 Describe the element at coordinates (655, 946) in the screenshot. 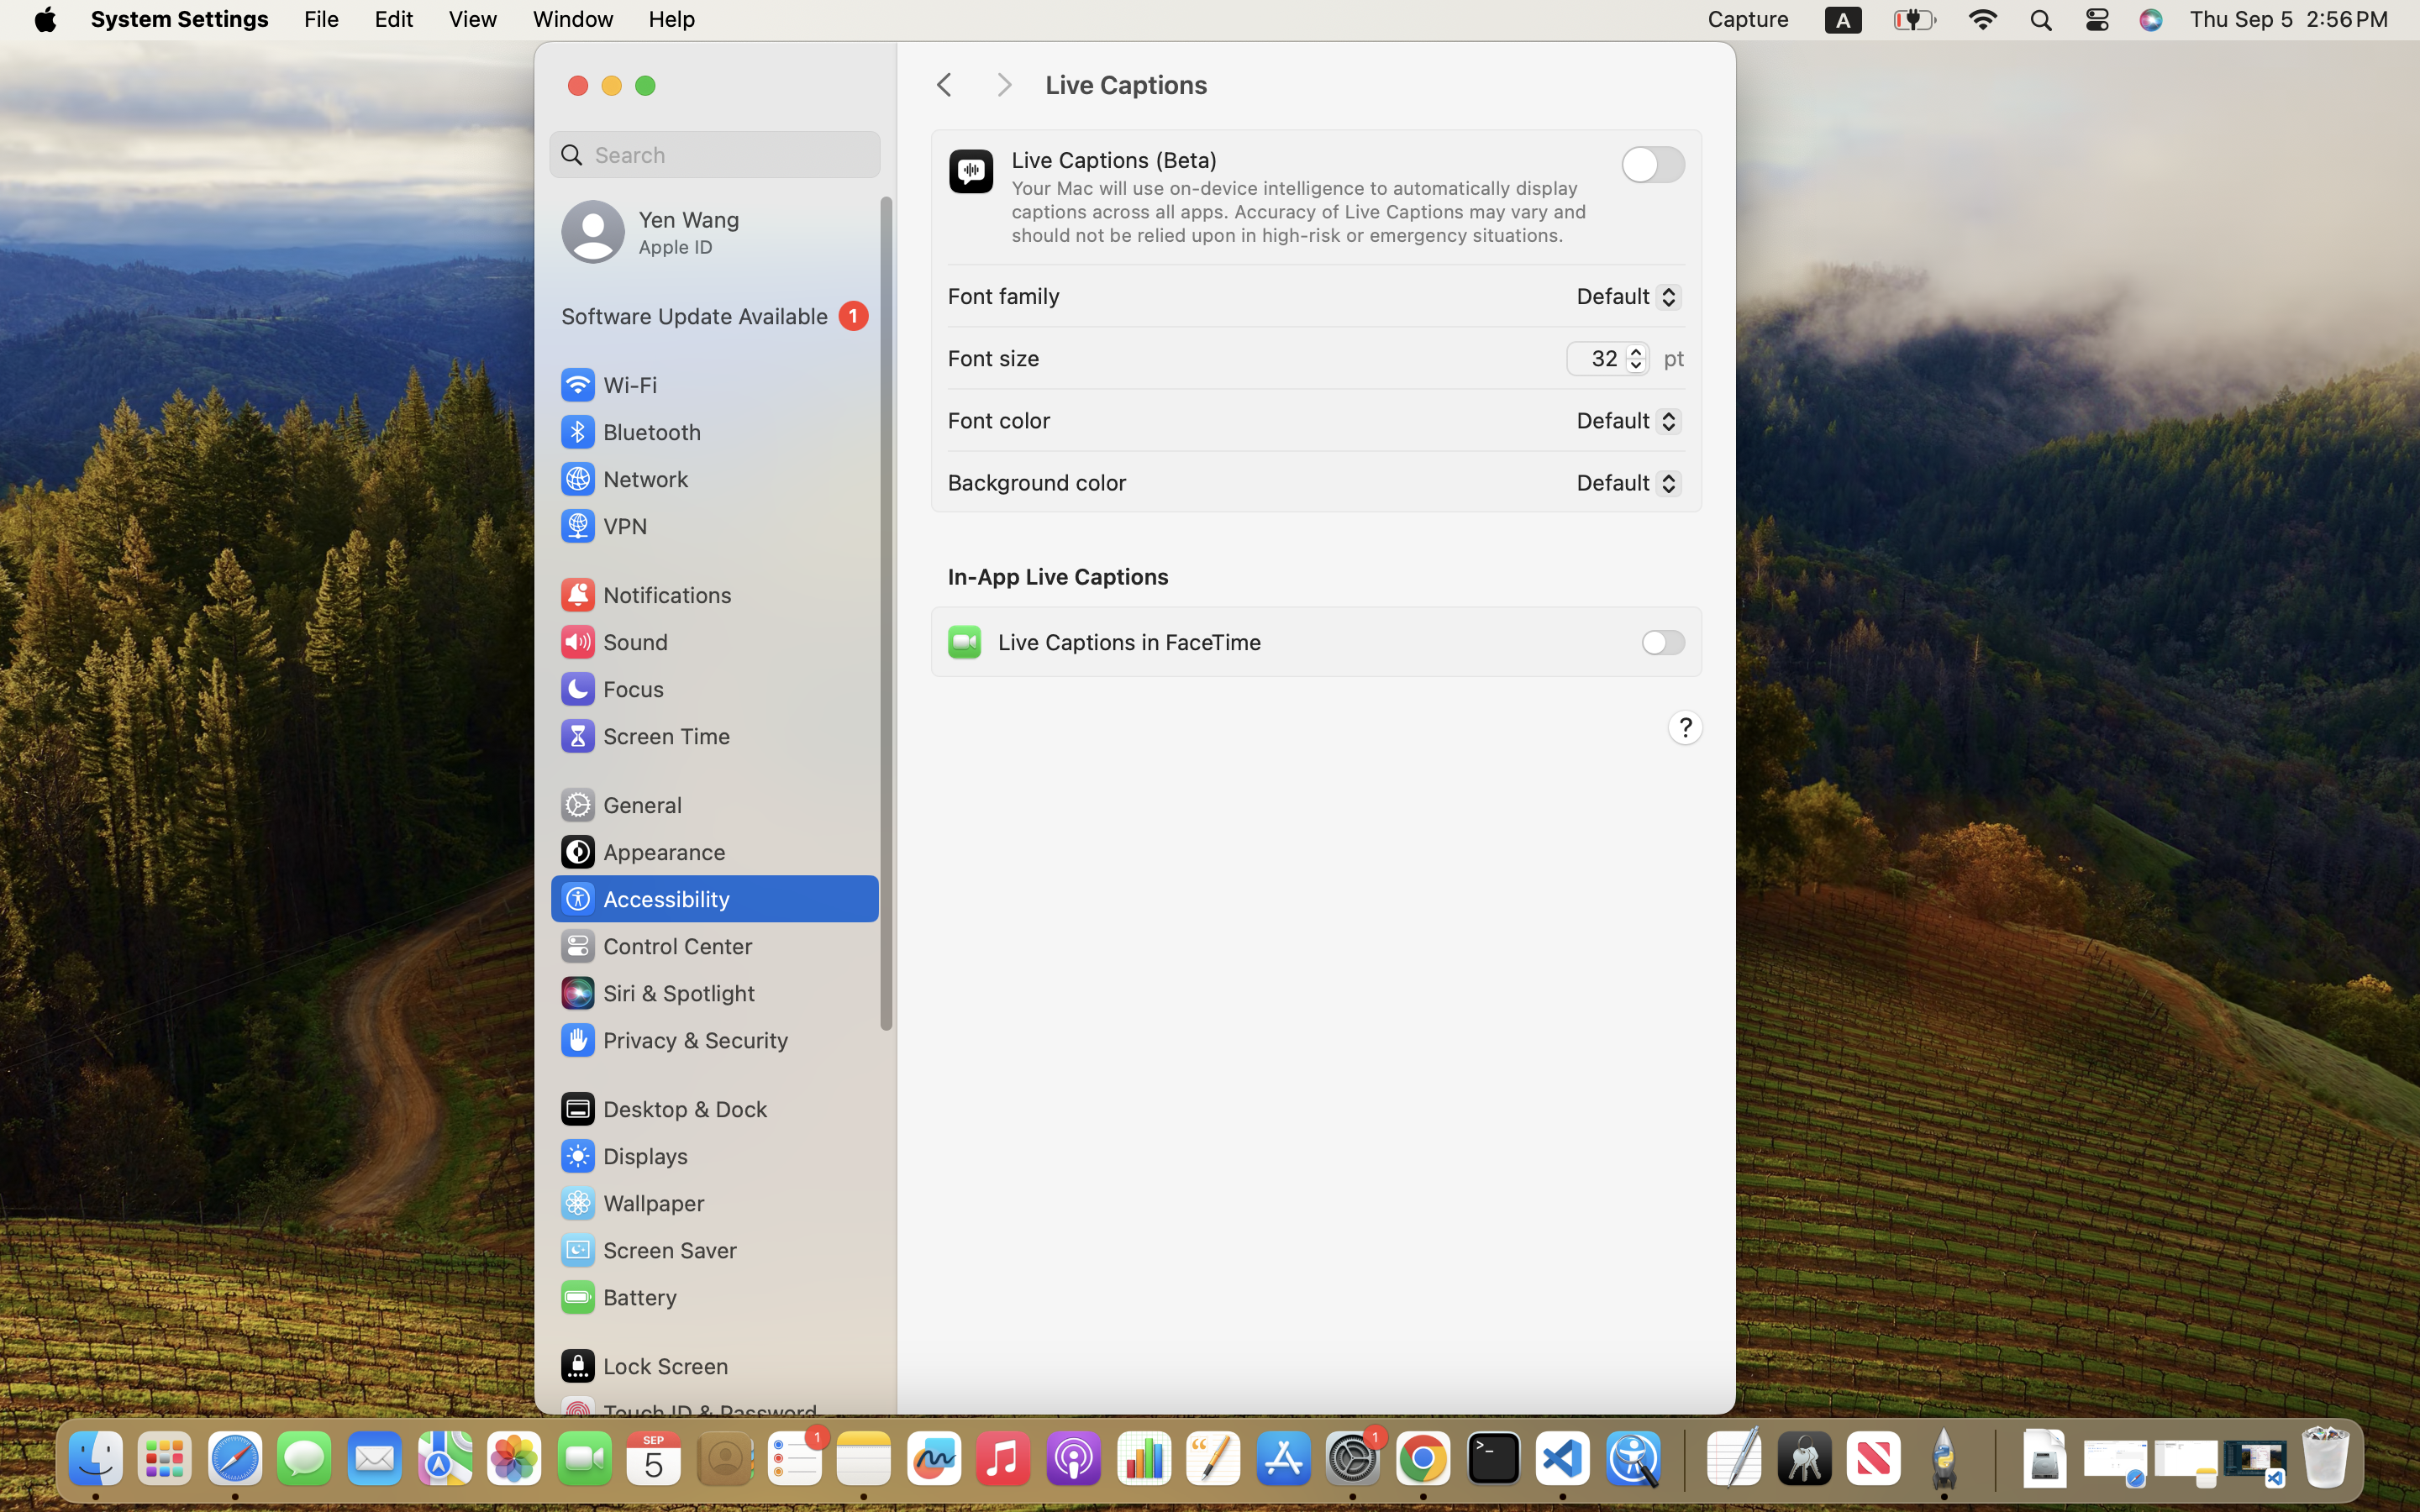

I see `Control Center` at that location.